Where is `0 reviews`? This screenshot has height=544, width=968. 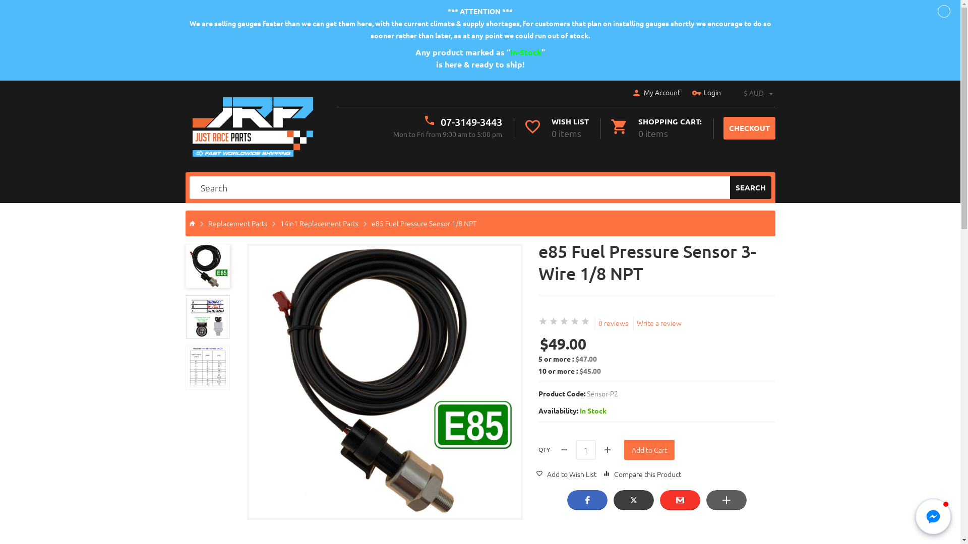
0 reviews is located at coordinates (613, 323).